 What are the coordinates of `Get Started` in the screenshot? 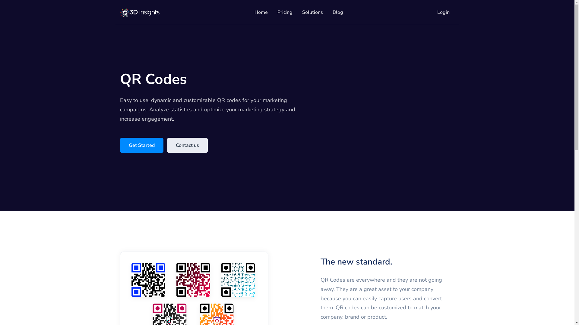 It's located at (142, 145).